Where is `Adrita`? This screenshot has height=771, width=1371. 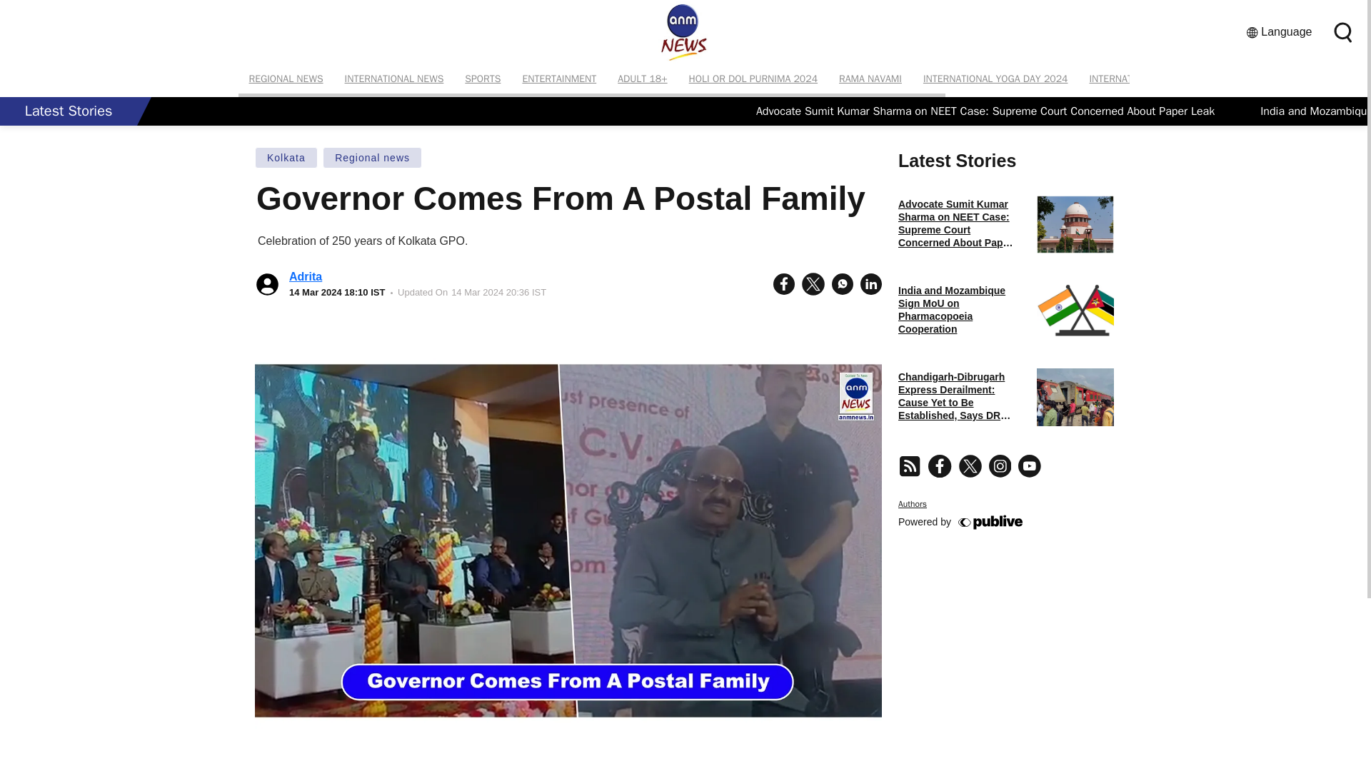
Adrita is located at coordinates (306, 277).